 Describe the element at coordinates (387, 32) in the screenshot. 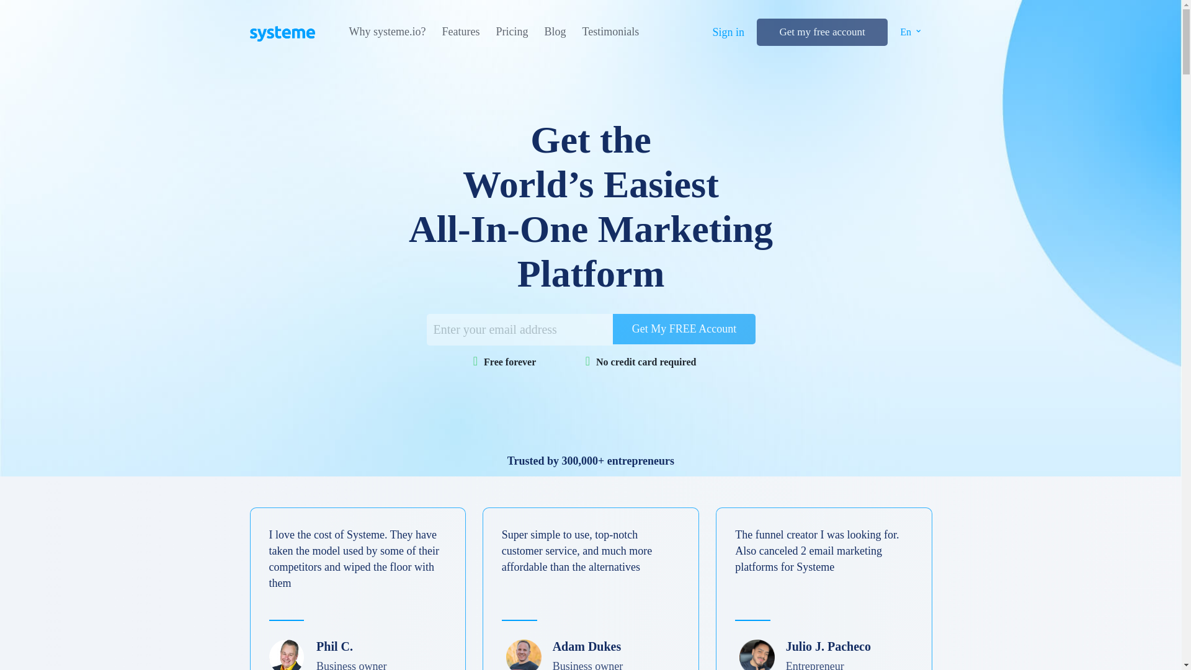

I see `Why systeme.io?` at that location.